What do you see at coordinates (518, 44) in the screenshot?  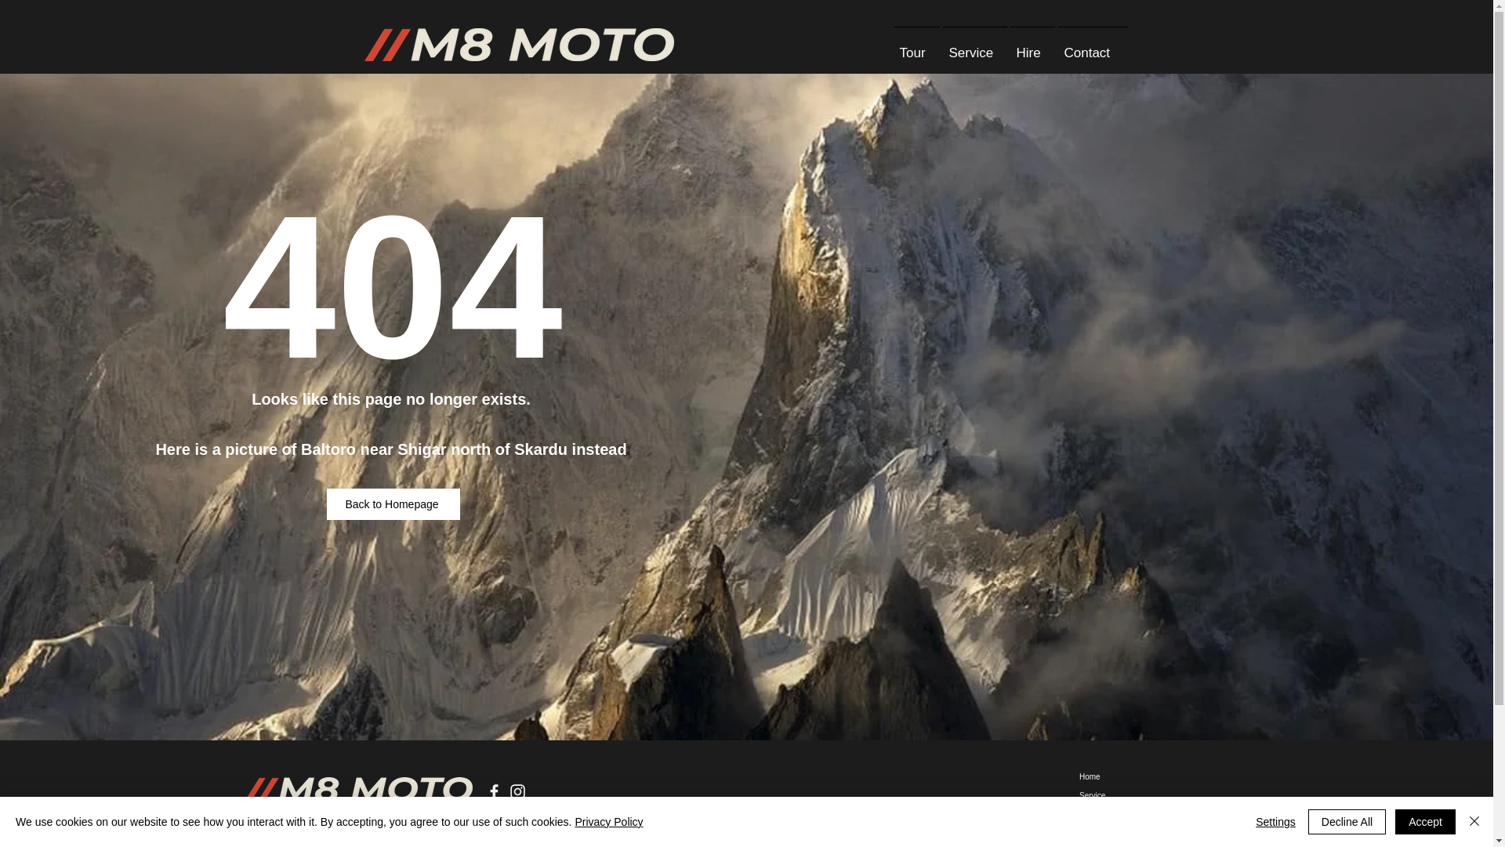 I see `M8 Logo Name Only.png` at bounding box center [518, 44].